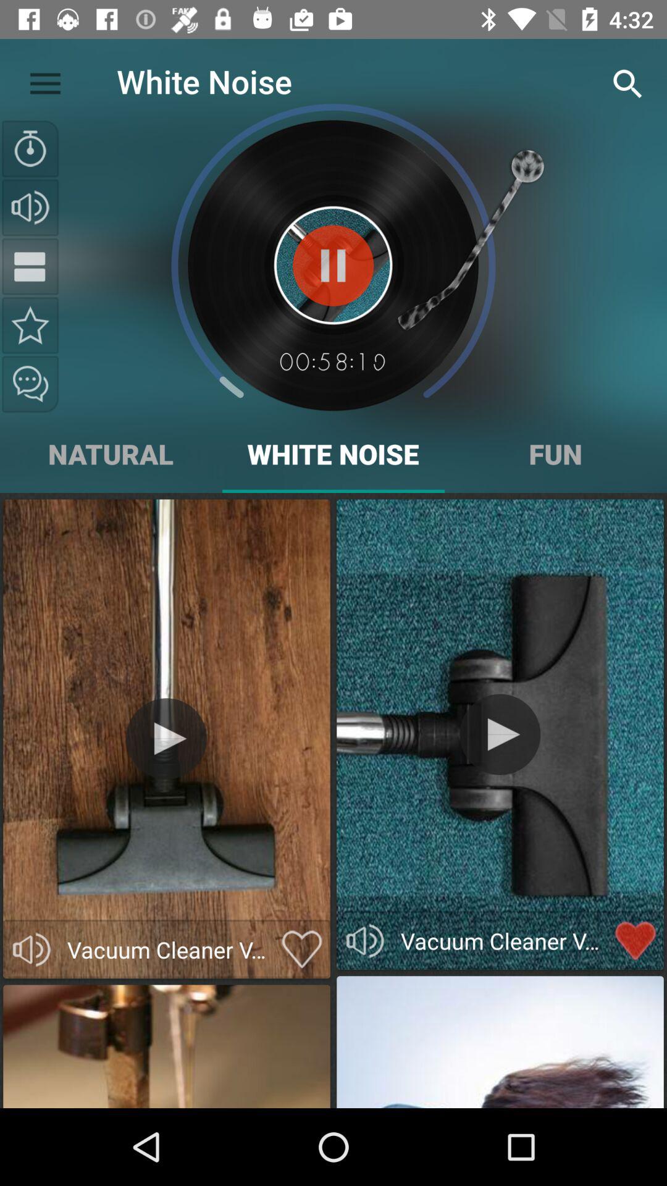 Image resolution: width=667 pixels, height=1186 pixels. I want to click on go to menu options, so click(30, 266).